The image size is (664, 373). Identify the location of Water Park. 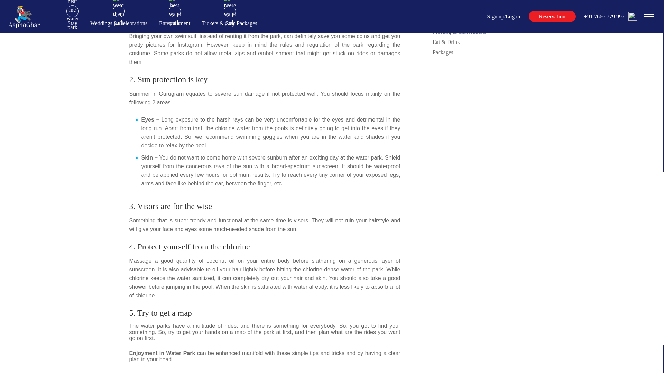
(445, 10).